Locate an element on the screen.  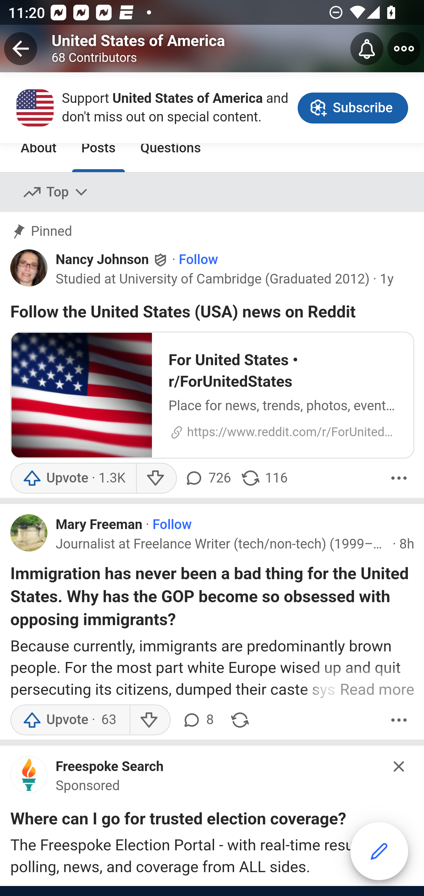
8 comments is located at coordinates (197, 721).